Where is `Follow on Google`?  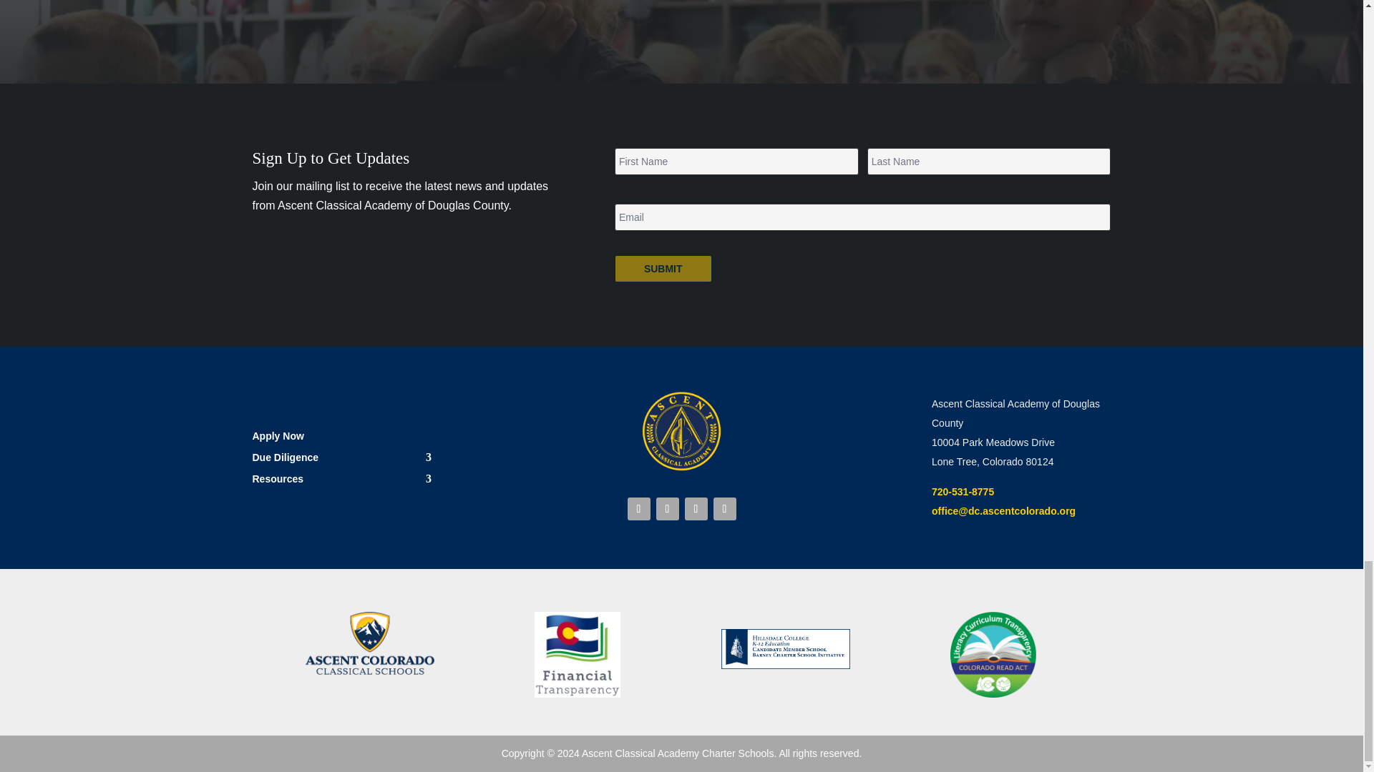
Follow on Google is located at coordinates (724, 508).